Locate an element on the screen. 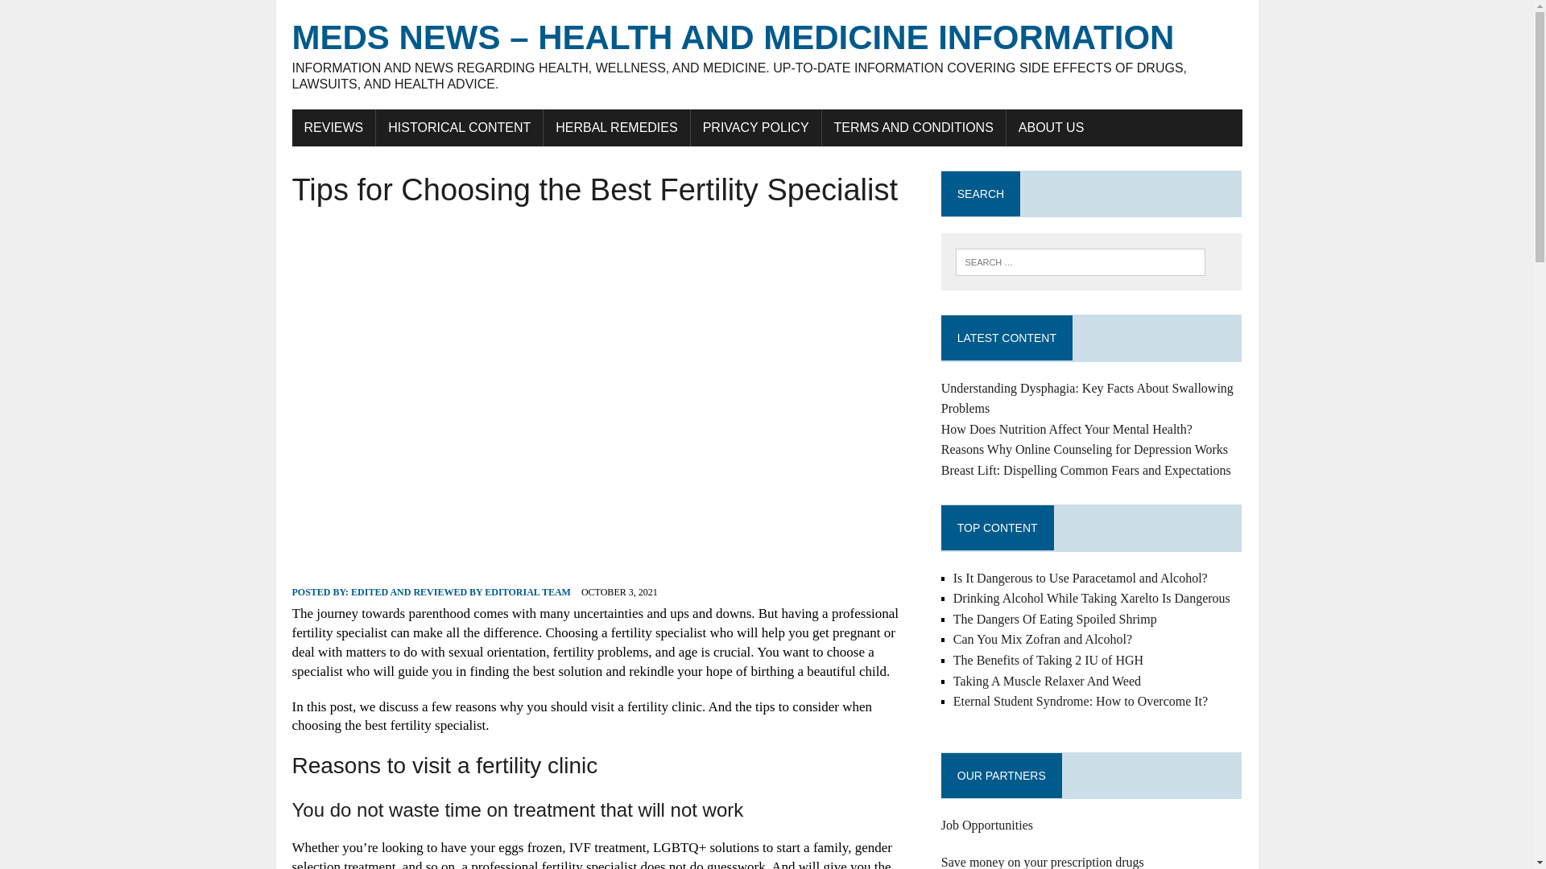  Taking A Muscle Relaxer And Weed is located at coordinates (1047, 681).